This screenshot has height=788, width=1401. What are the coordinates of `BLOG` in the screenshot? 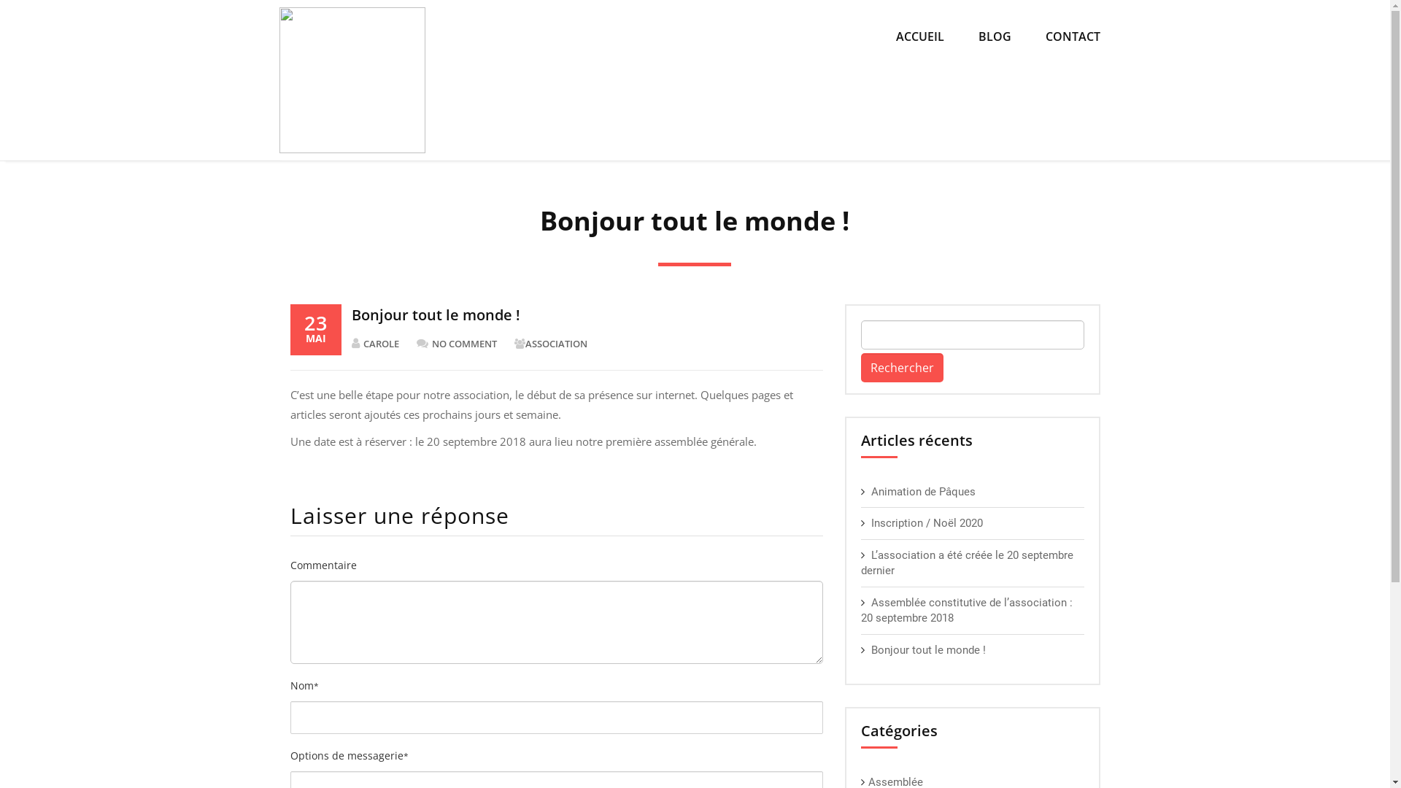 It's located at (995, 36).